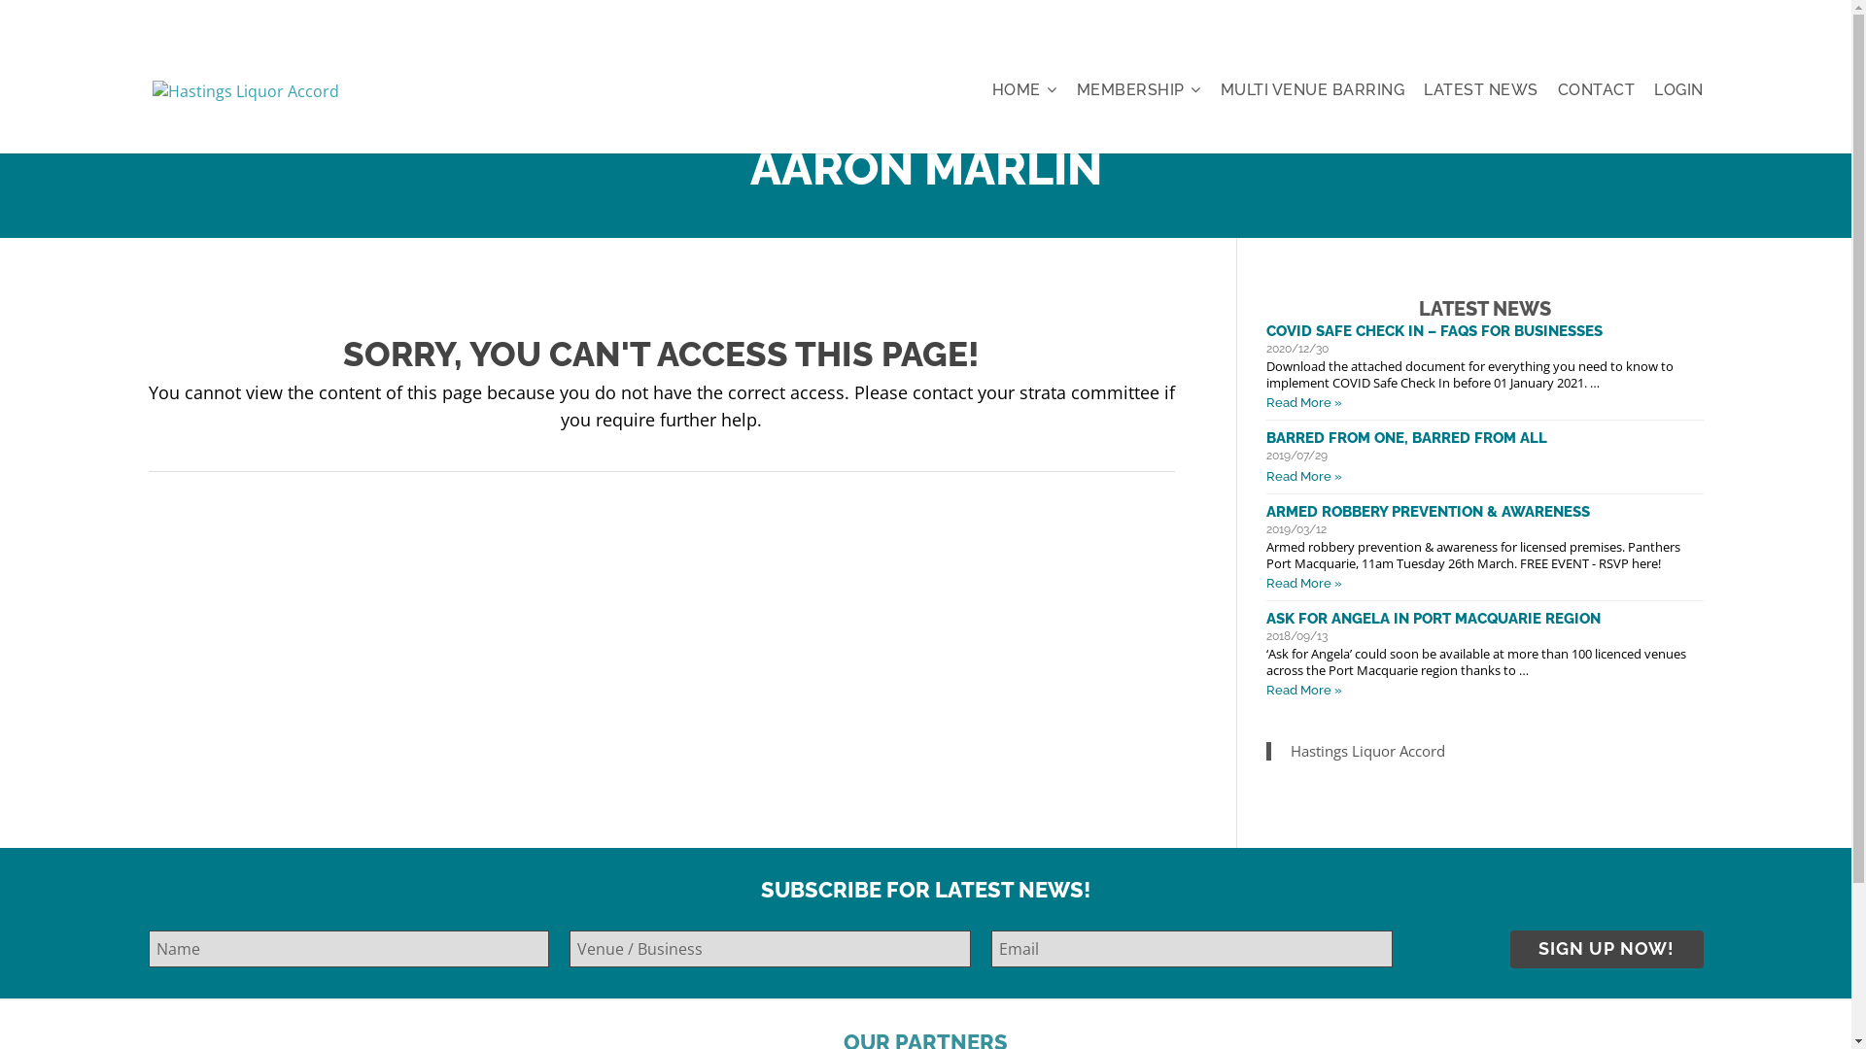  Describe the element at coordinates (1481, 91) in the screenshot. I see `LATEST NEWS` at that location.